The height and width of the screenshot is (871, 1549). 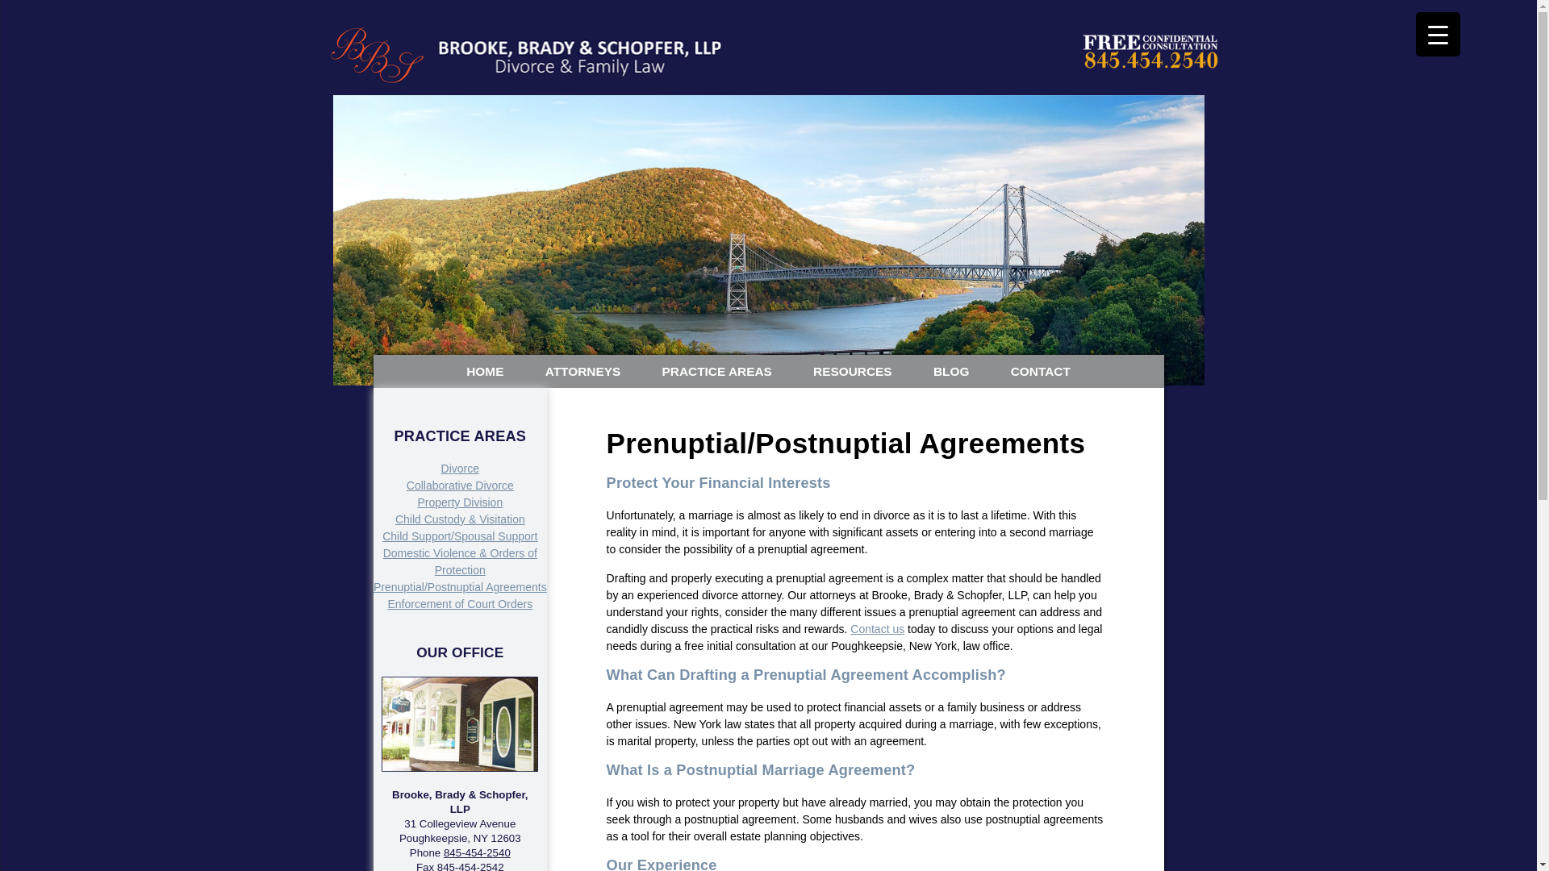 I want to click on PRACTICE AREAS, so click(x=716, y=371).